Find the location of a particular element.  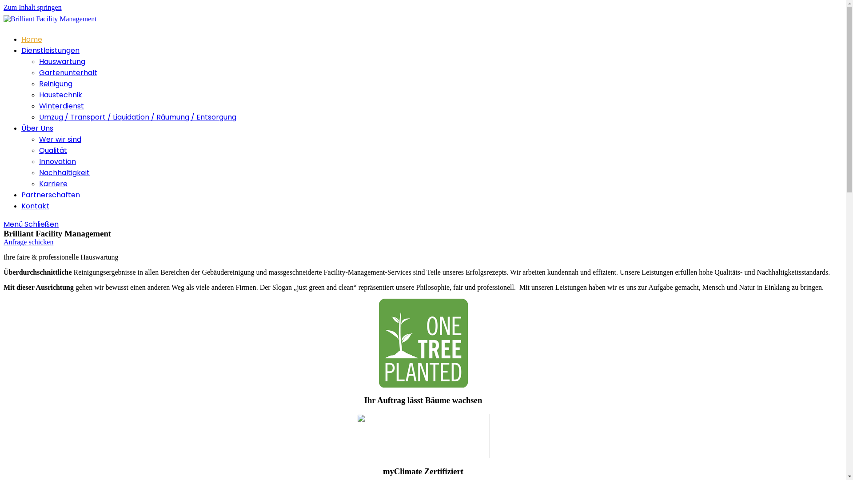

Nachhaltigkeit is located at coordinates (64, 172).